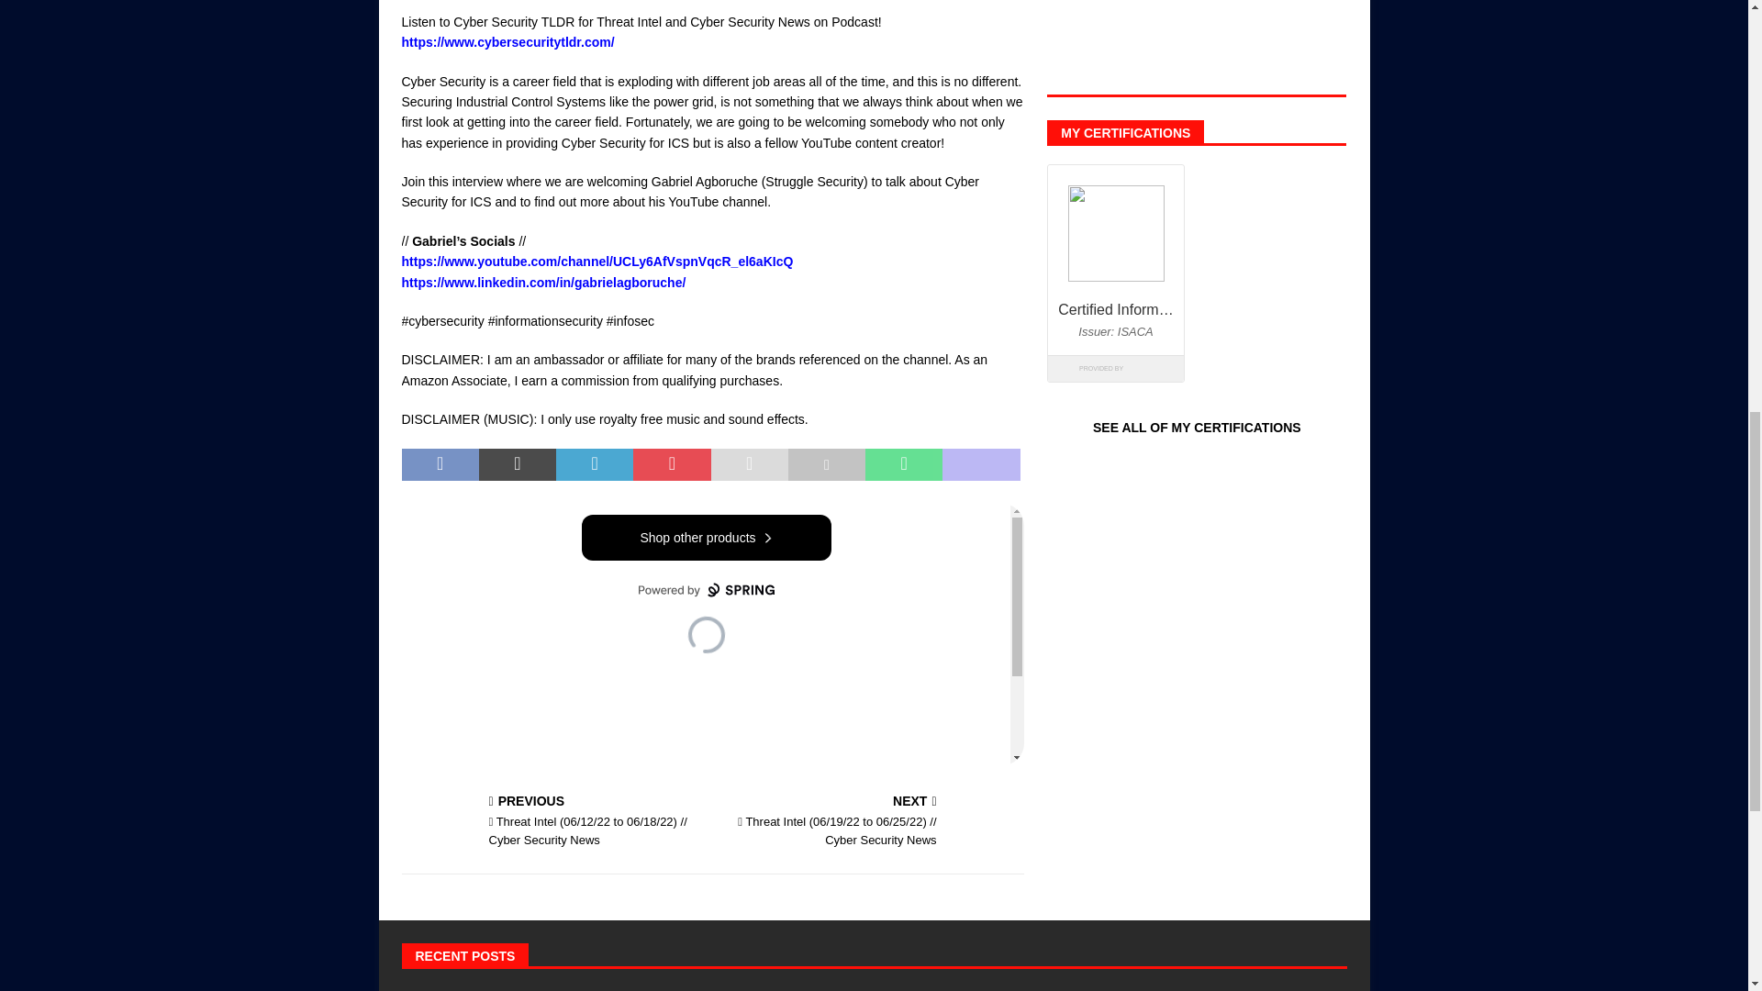  I want to click on JGC Store Widget Merch store powered by Spring, so click(712, 633).